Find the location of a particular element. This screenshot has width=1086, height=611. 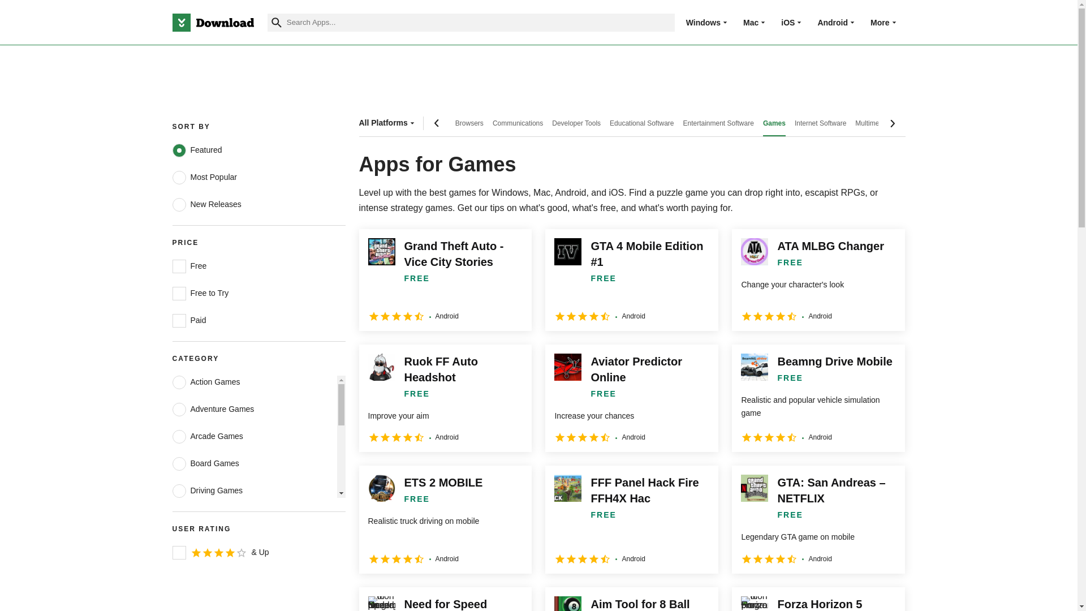

Beamng Drive Mobile is located at coordinates (818, 398).